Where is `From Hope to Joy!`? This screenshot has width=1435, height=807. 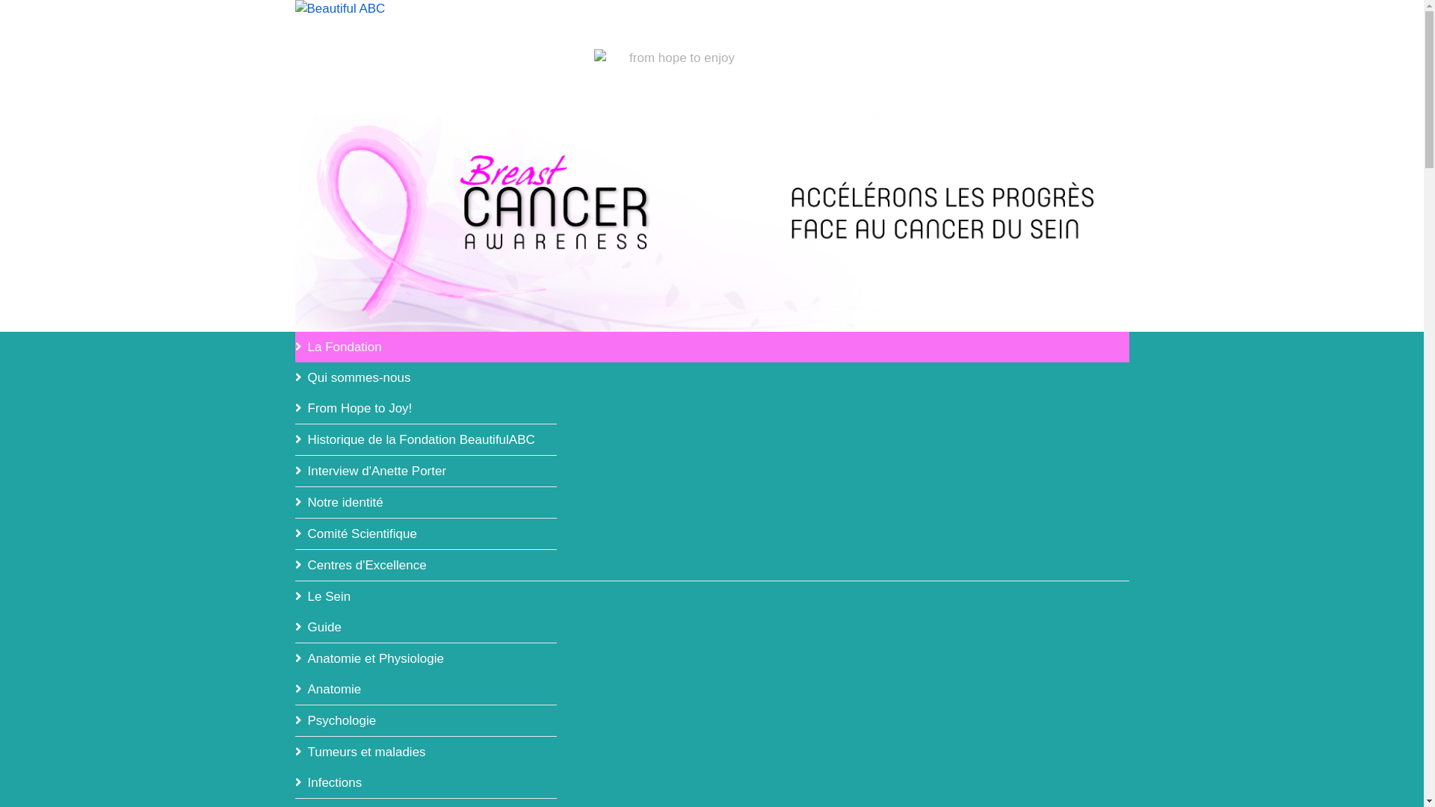 From Hope to Joy! is located at coordinates (425, 408).